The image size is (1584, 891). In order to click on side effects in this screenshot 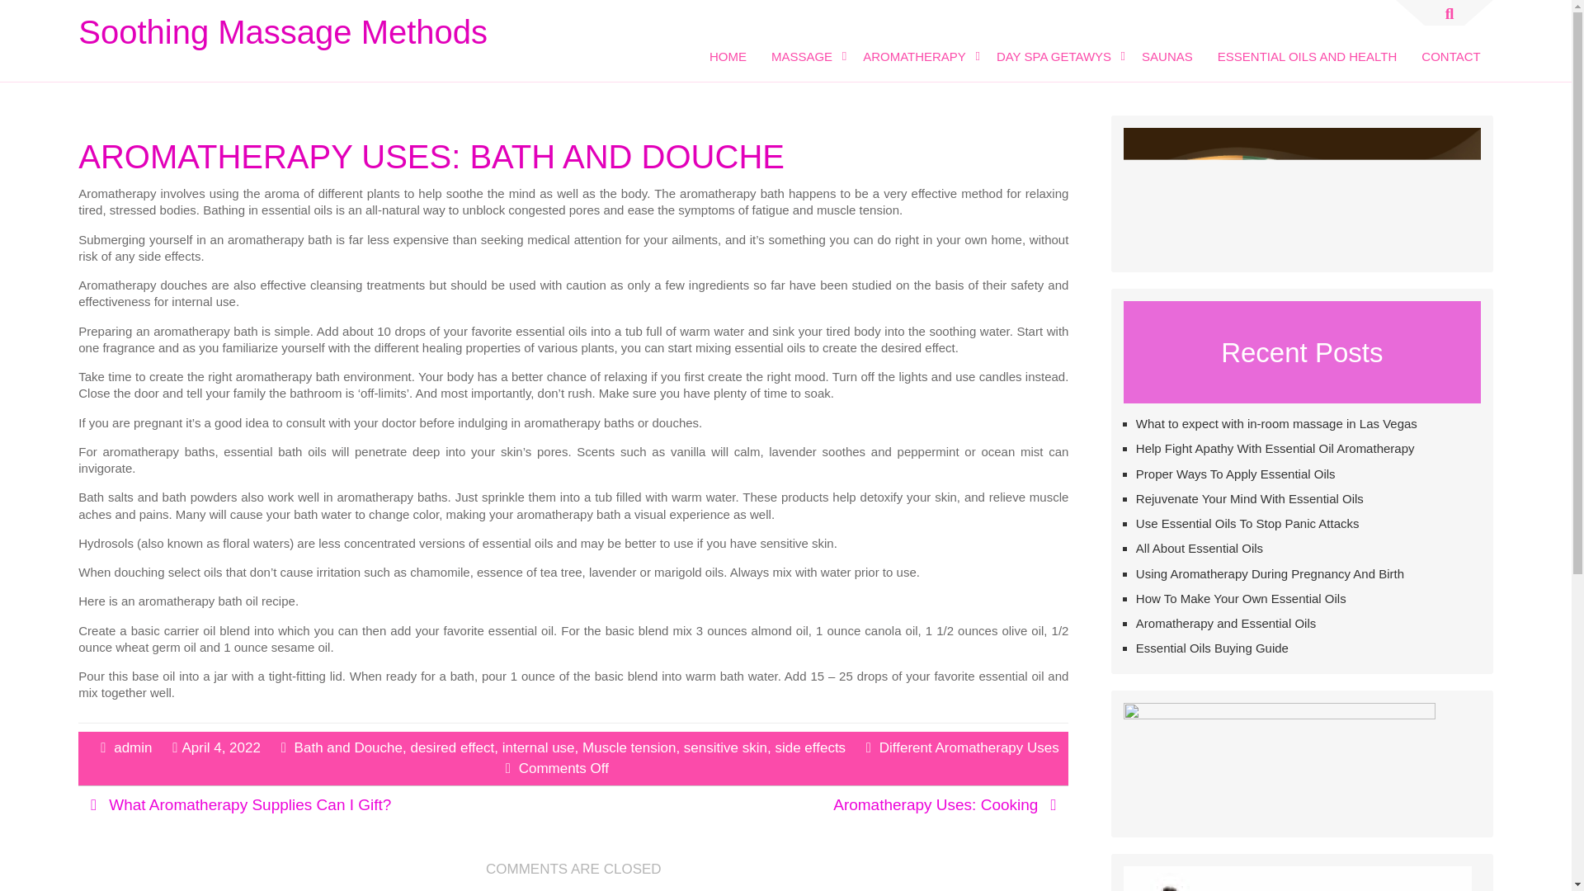, I will do `click(810, 747)`.